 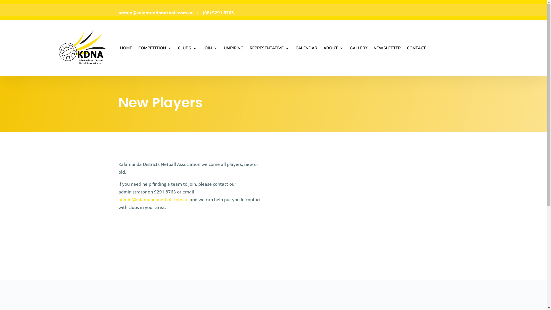 I want to click on CONTACT, so click(x=416, y=48).